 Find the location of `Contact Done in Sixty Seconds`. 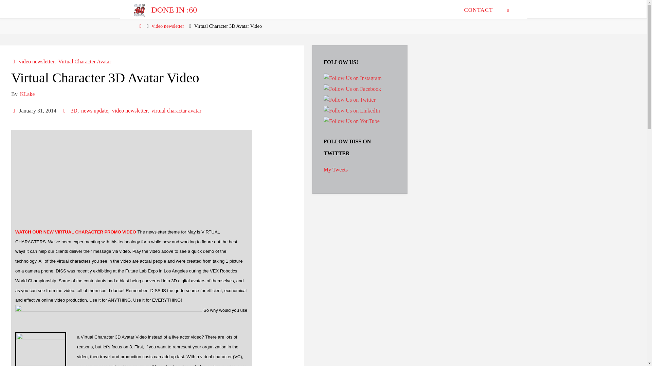

Contact Done in Sixty Seconds is located at coordinates (478, 9).